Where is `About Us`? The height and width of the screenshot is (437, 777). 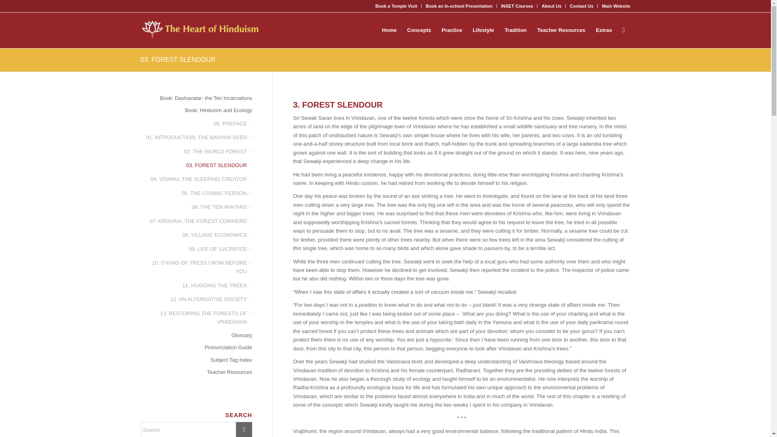
About Us is located at coordinates (551, 6).